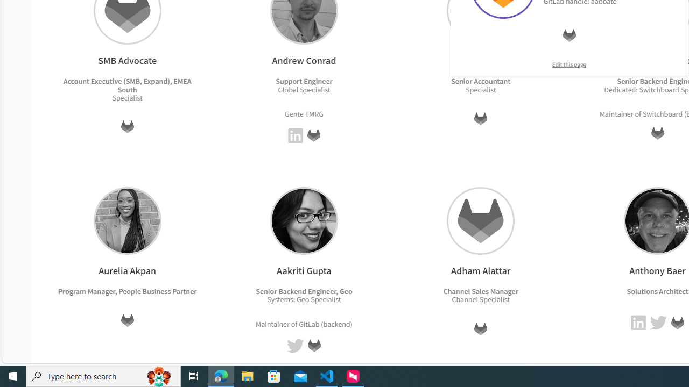 This screenshot has height=387, width=689. Describe the element at coordinates (304, 81) in the screenshot. I see `Support Engineer` at that location.